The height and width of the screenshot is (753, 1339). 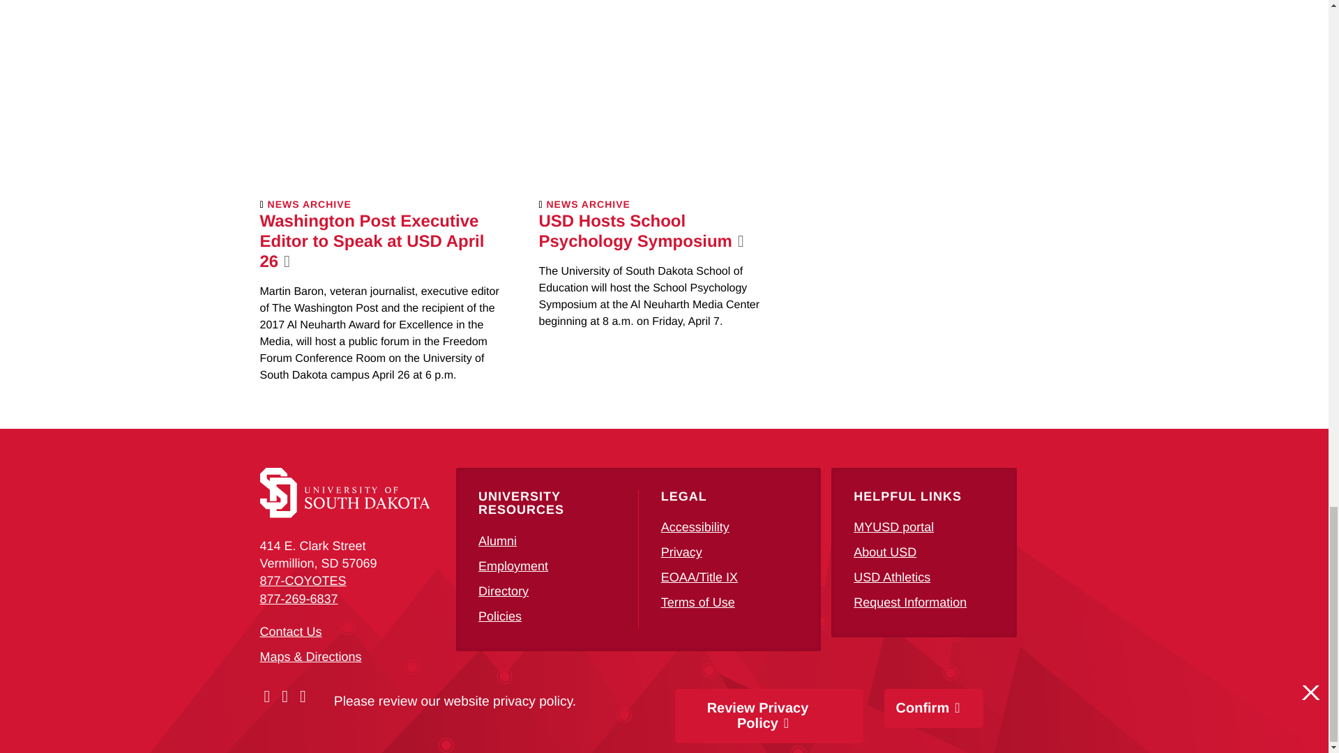 I want to click on About USD, so click(x=884, y=552).